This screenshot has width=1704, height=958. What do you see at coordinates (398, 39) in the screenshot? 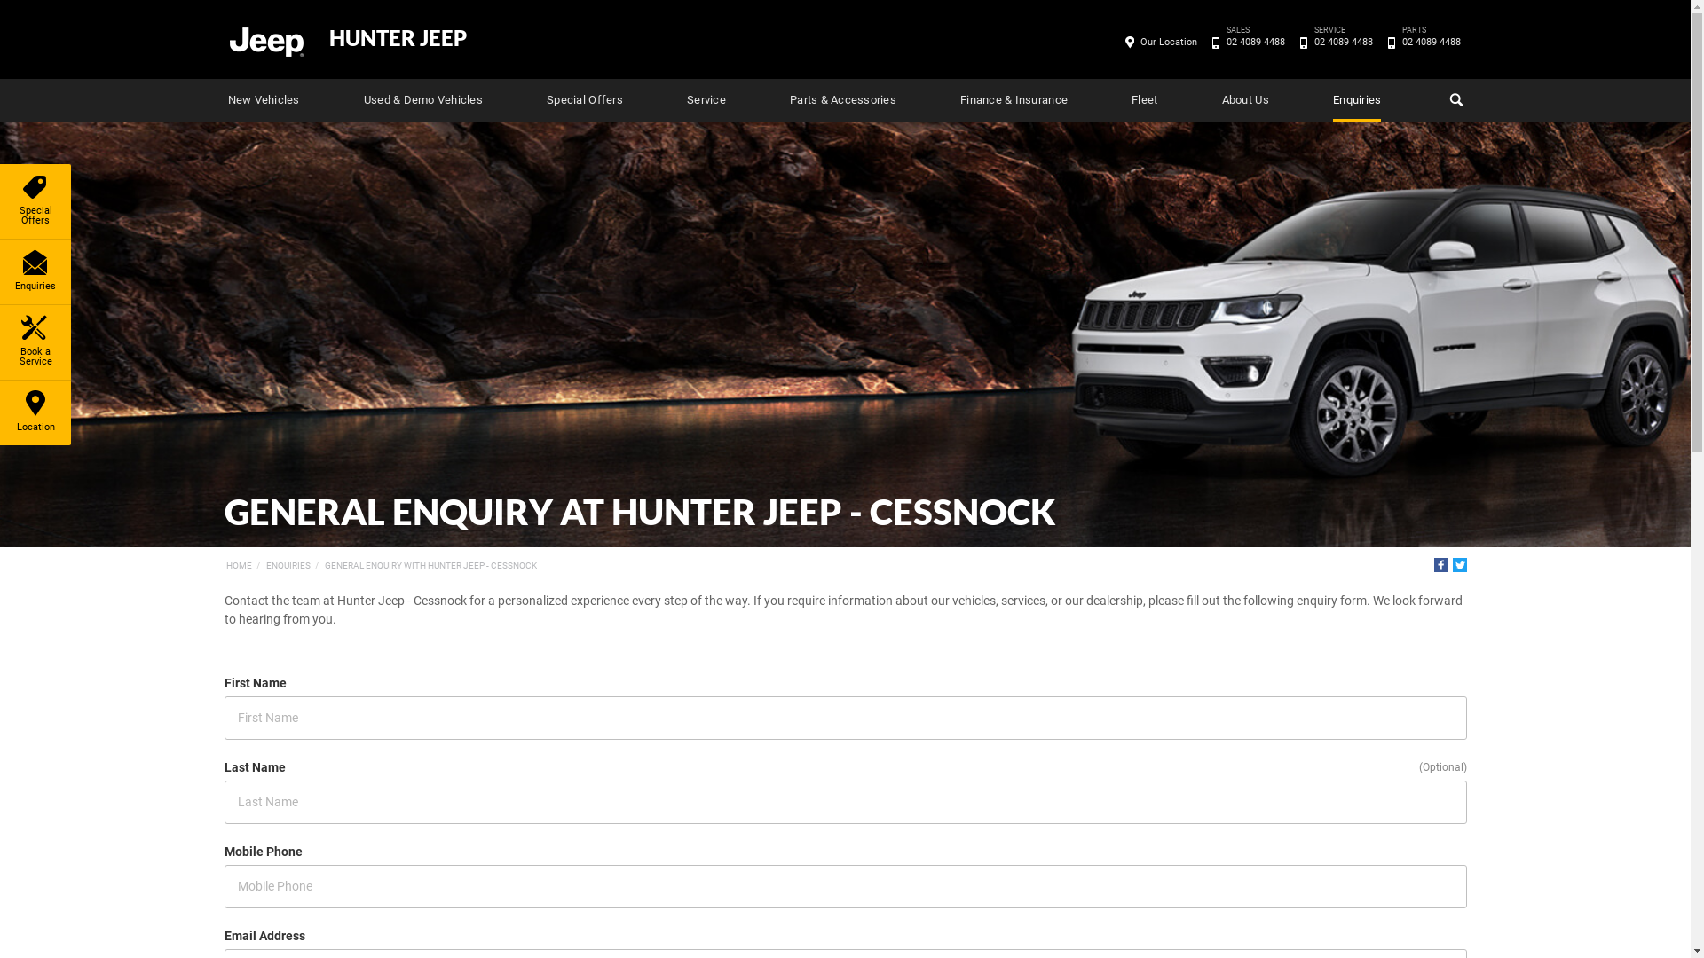
I see `HUNTER JEEP` at bounding box center [398, 39].